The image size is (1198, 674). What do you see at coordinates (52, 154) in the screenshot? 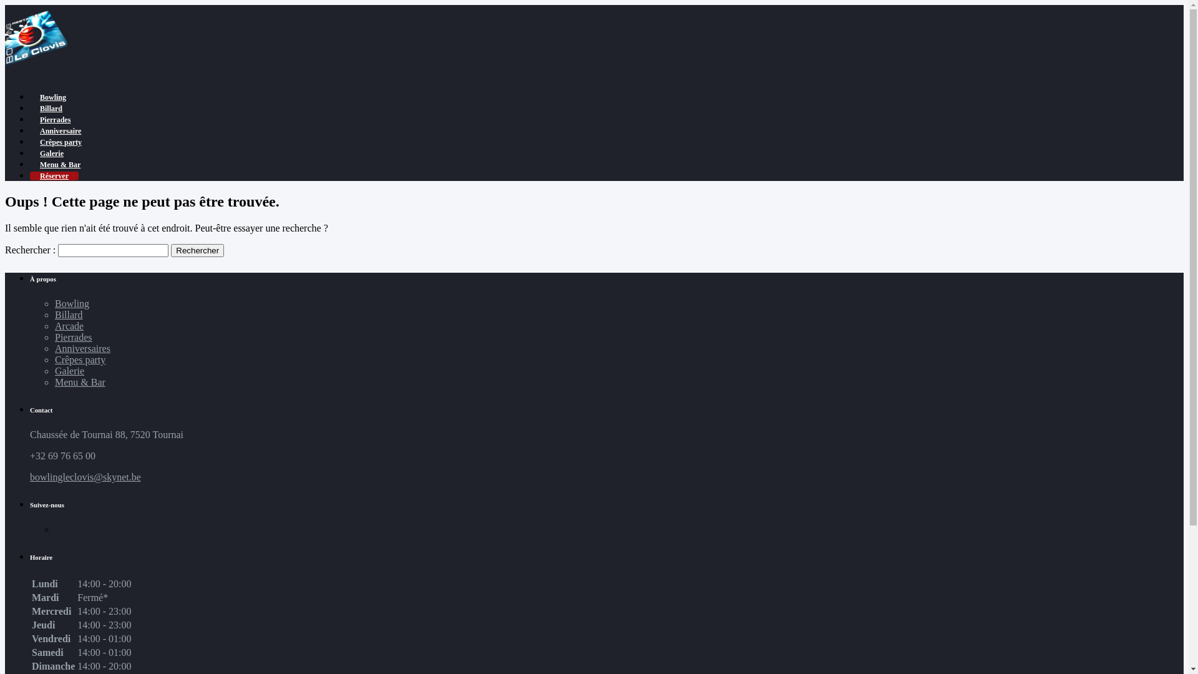
I see `Galerie` at bounding box center [52, 154].